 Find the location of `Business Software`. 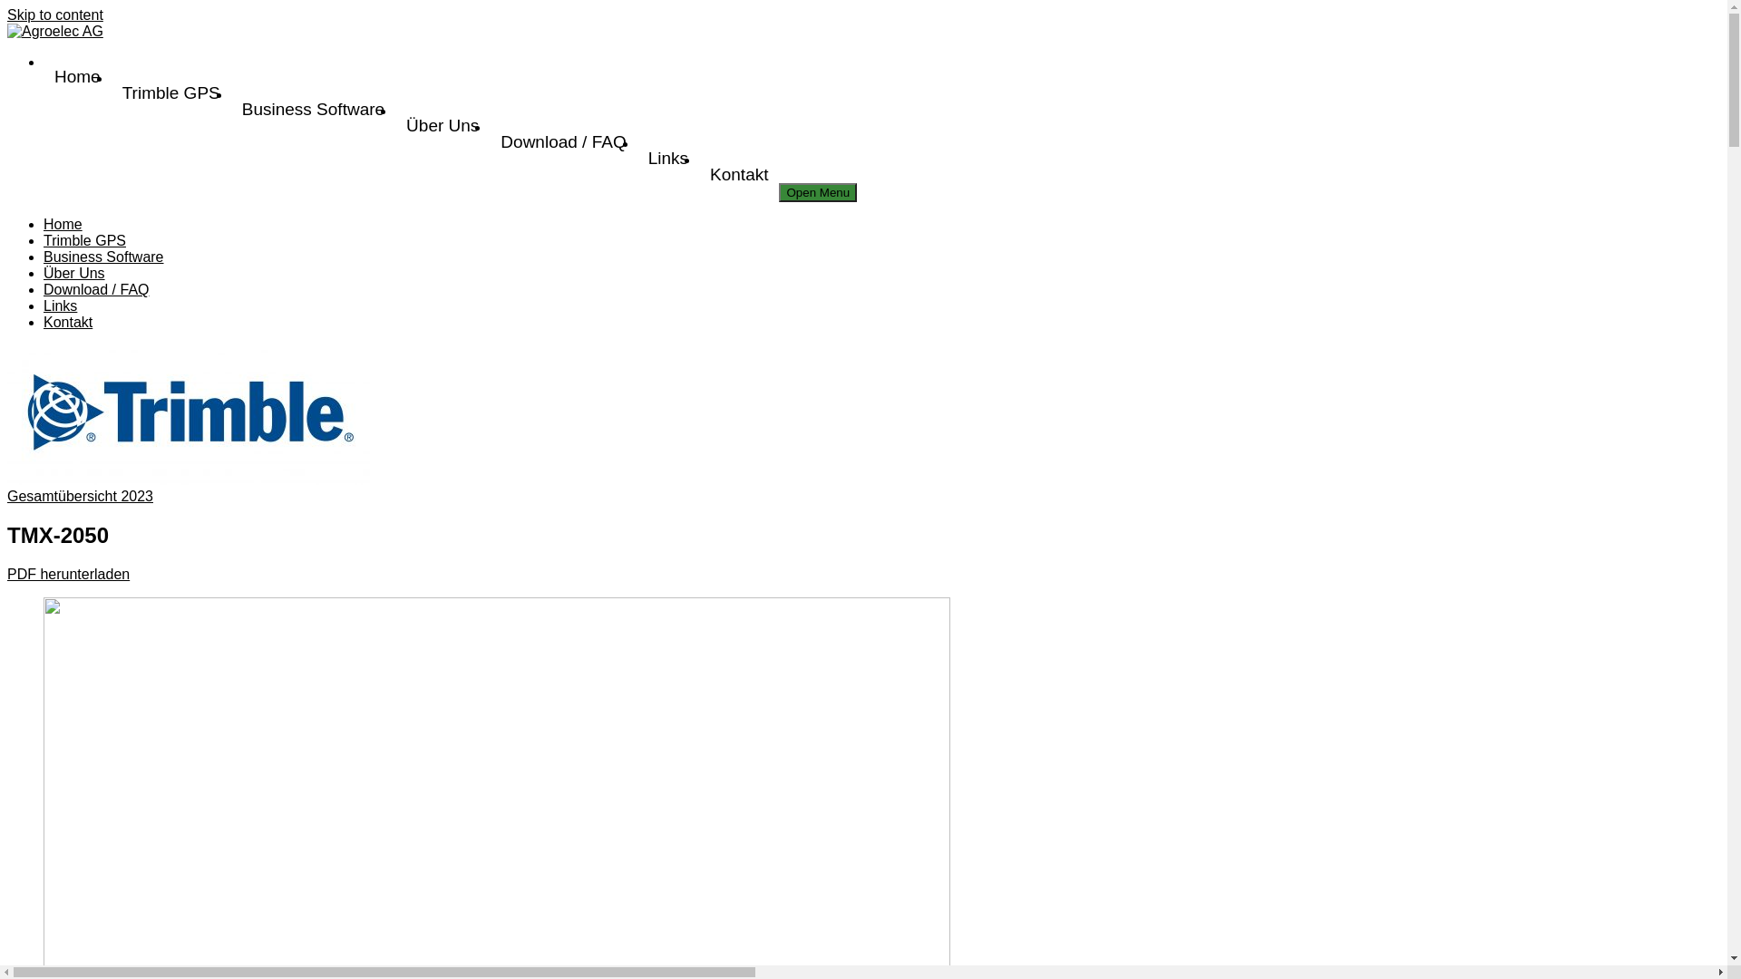

Business Software is located at coordinates (314, 110).